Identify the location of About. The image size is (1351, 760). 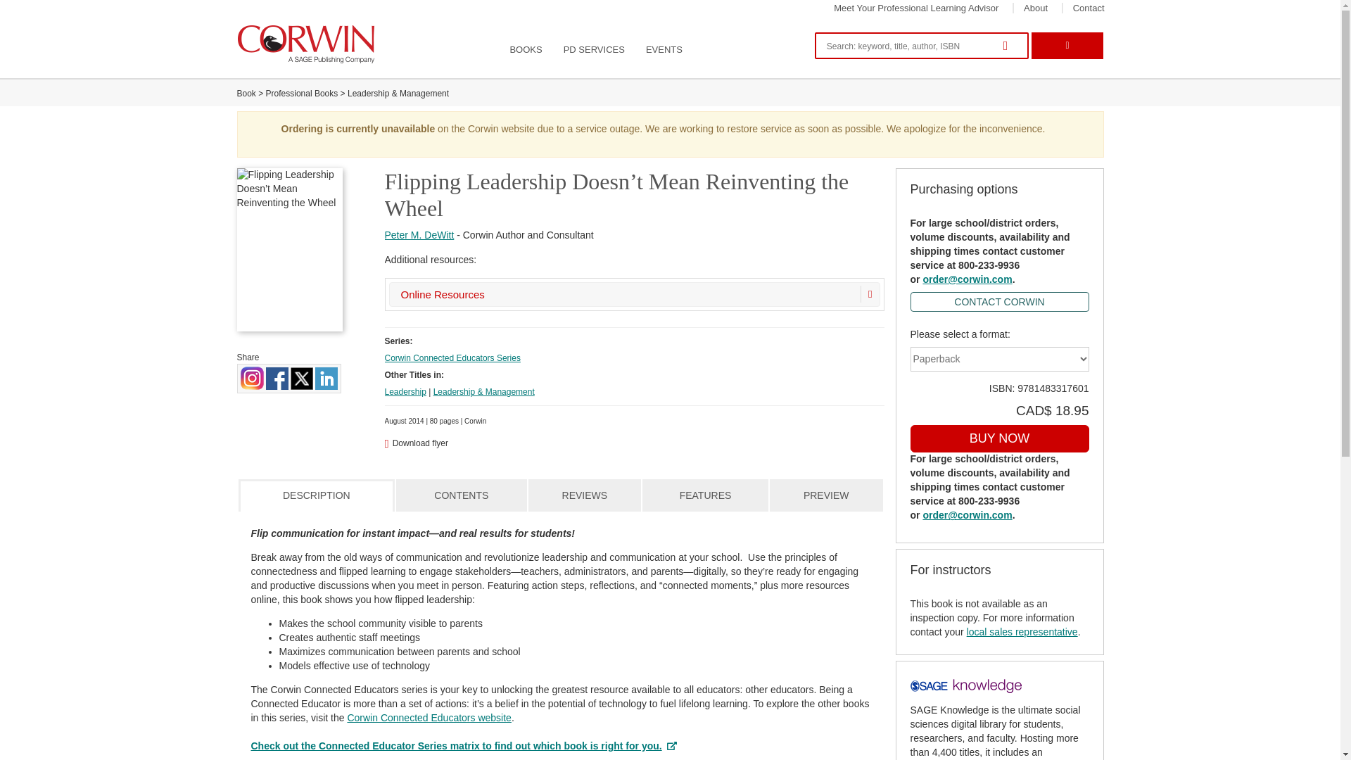
(1036, 8).